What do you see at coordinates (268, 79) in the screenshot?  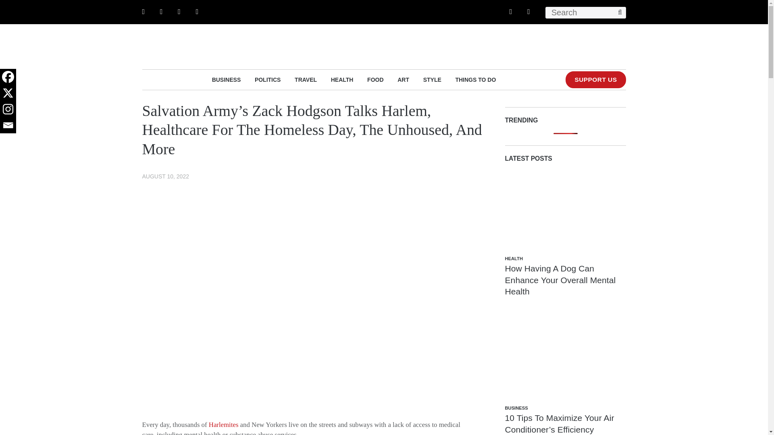 I see `POLITICS` at bounding box center [268, 79].